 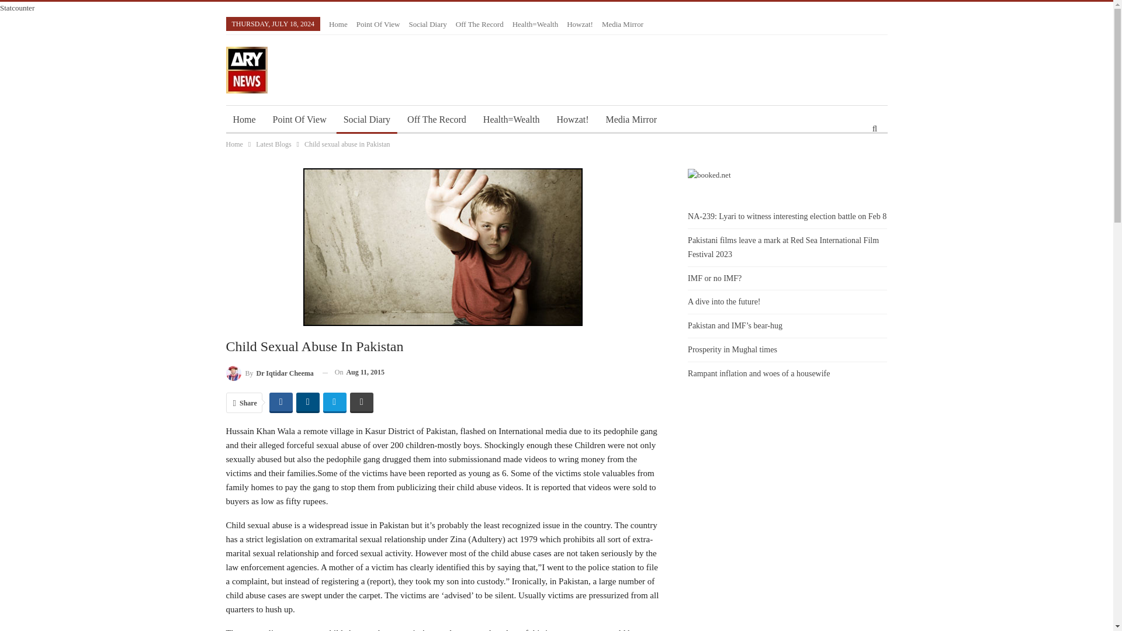 I want to click on Point Of View, so click(x=379, y=23).